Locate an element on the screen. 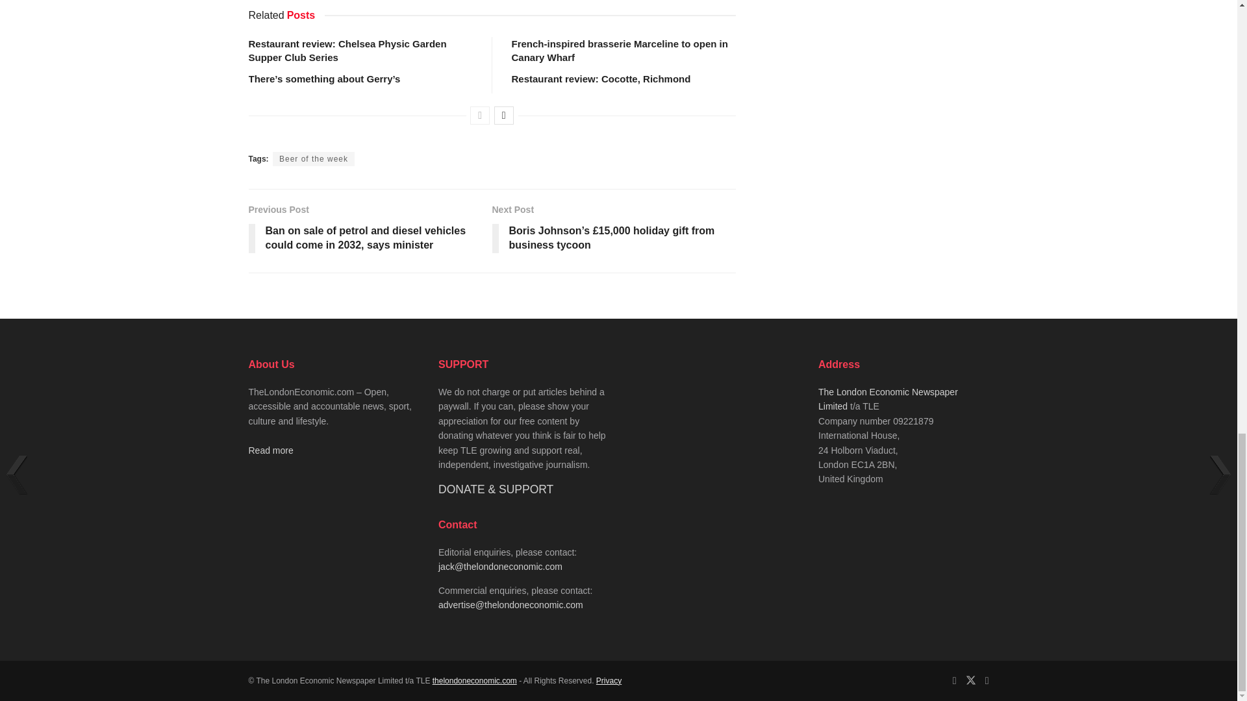  The London Economic is located at coordinates (475, 681).